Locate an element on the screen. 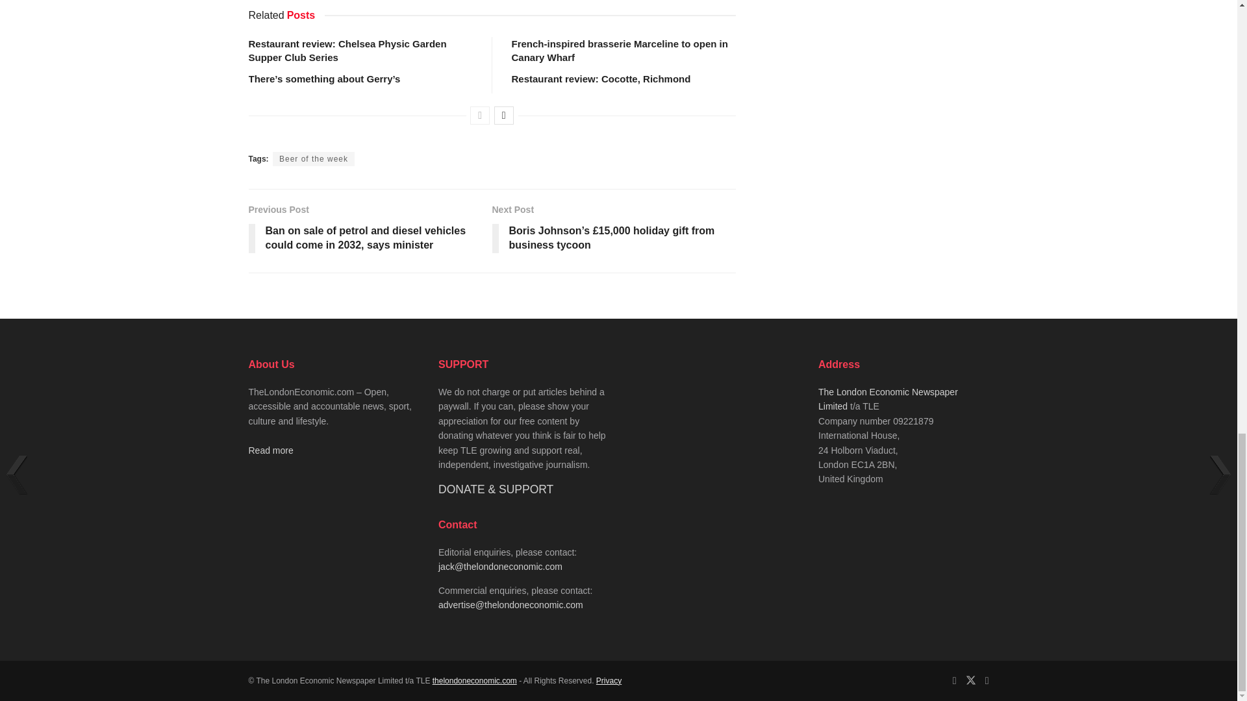  The London Economic is located at coordinates (475, 681).